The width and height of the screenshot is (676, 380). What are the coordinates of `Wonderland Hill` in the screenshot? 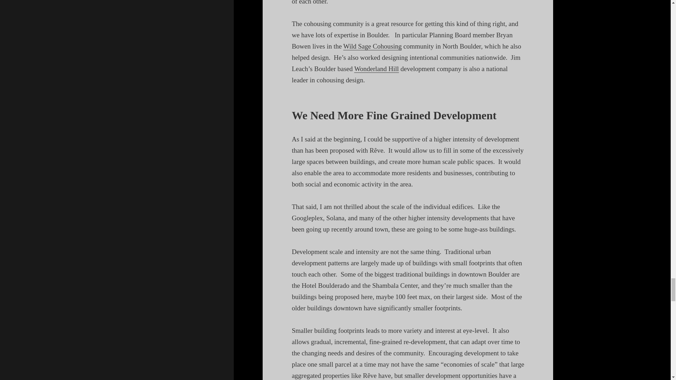 It's located at (376, 69).